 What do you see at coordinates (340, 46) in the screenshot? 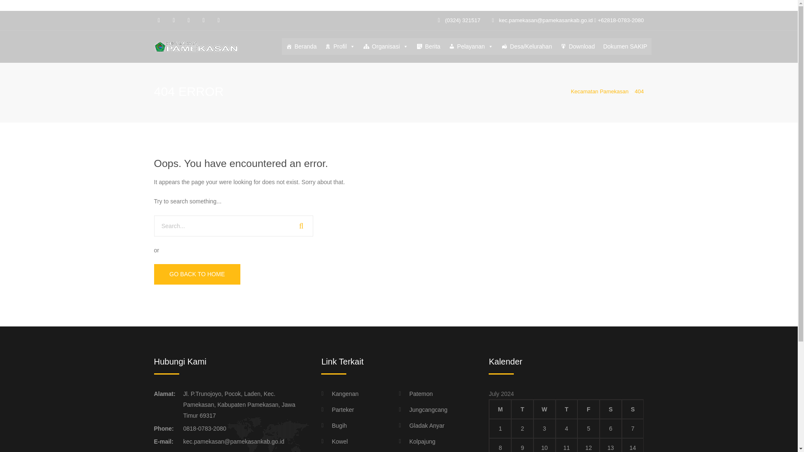
I see `Profil` at bounding box center [340, 46].